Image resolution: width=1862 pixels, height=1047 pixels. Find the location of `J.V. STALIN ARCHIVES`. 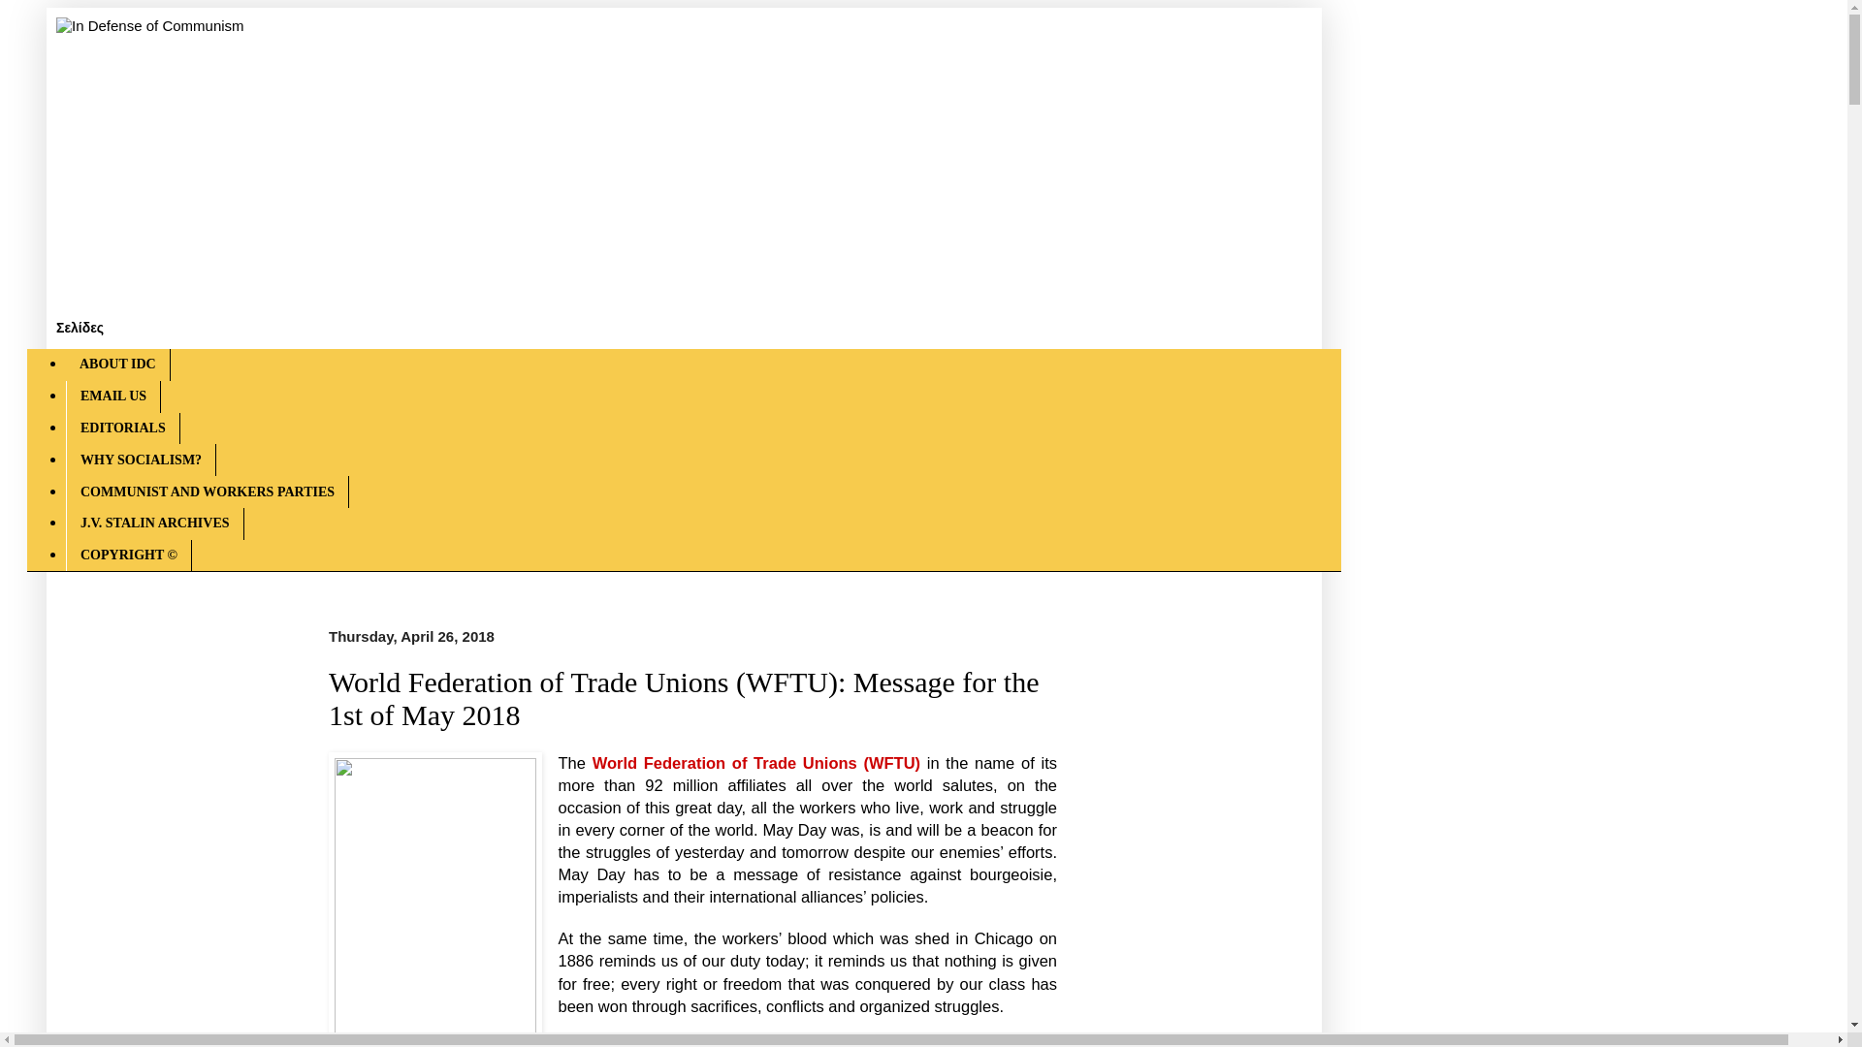

J.V. STALIN ARCHIVES is located at coordinates (154, 523).